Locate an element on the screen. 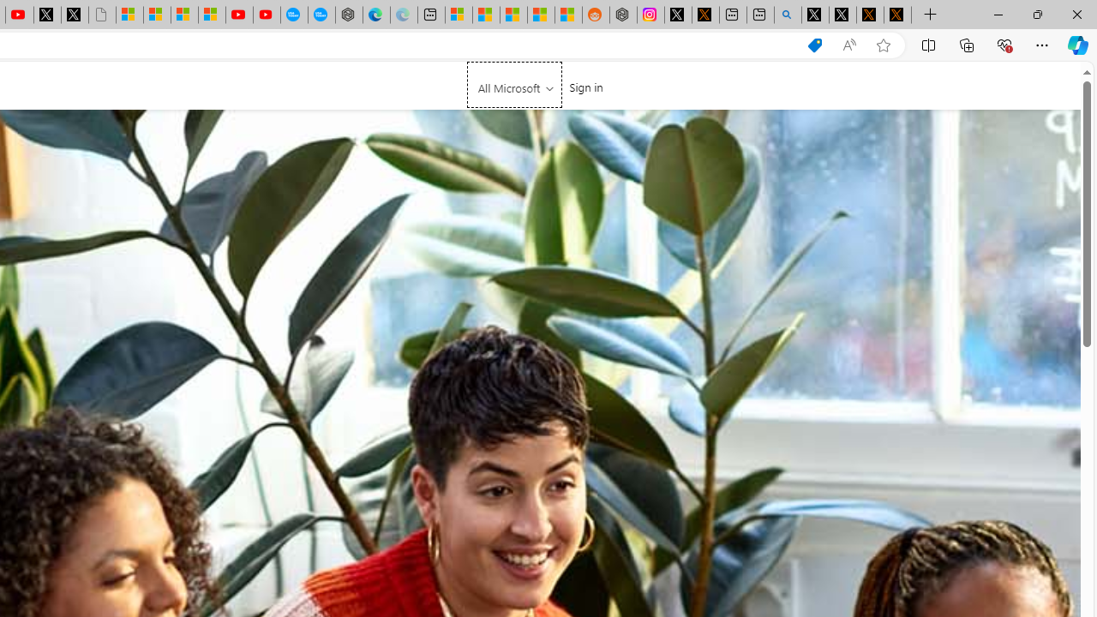  Shanghai, China weather forecast | Microsoft Weather is located at coordinates (485, 15).